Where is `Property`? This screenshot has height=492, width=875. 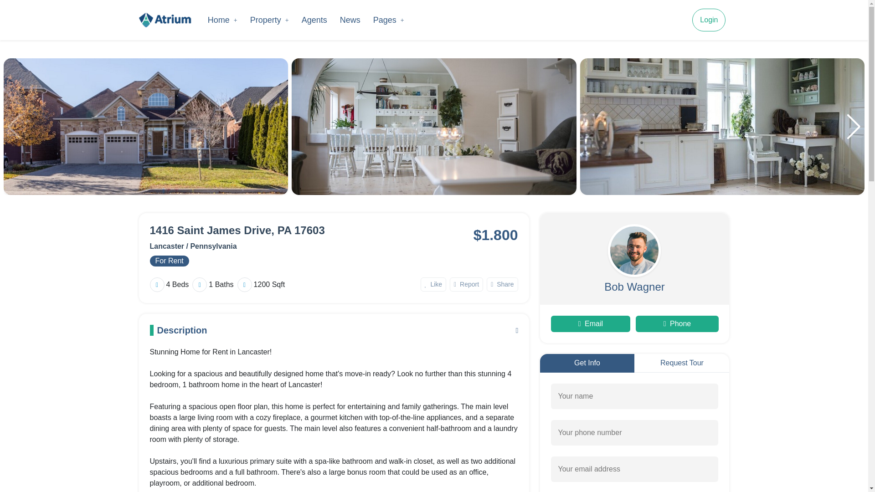 Property is located at coordinates (269, 19).